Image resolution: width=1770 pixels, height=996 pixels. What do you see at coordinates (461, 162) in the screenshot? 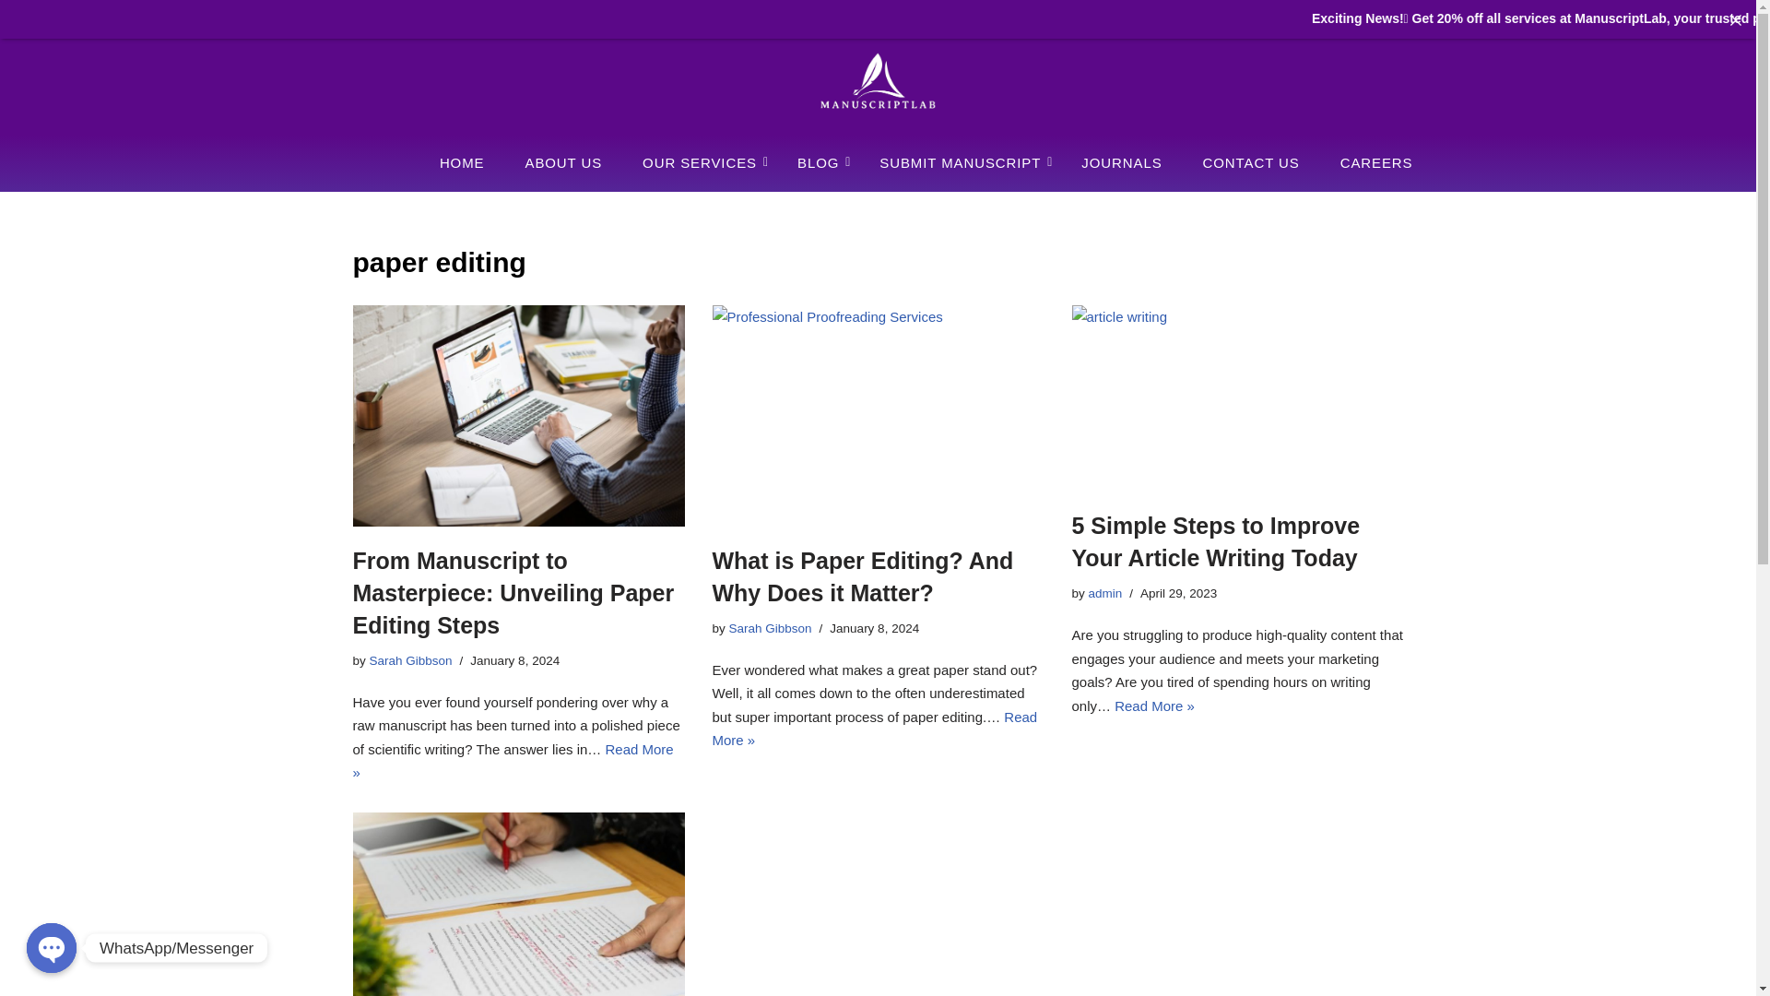
I see `HOME` at bounding box center [461, 162].